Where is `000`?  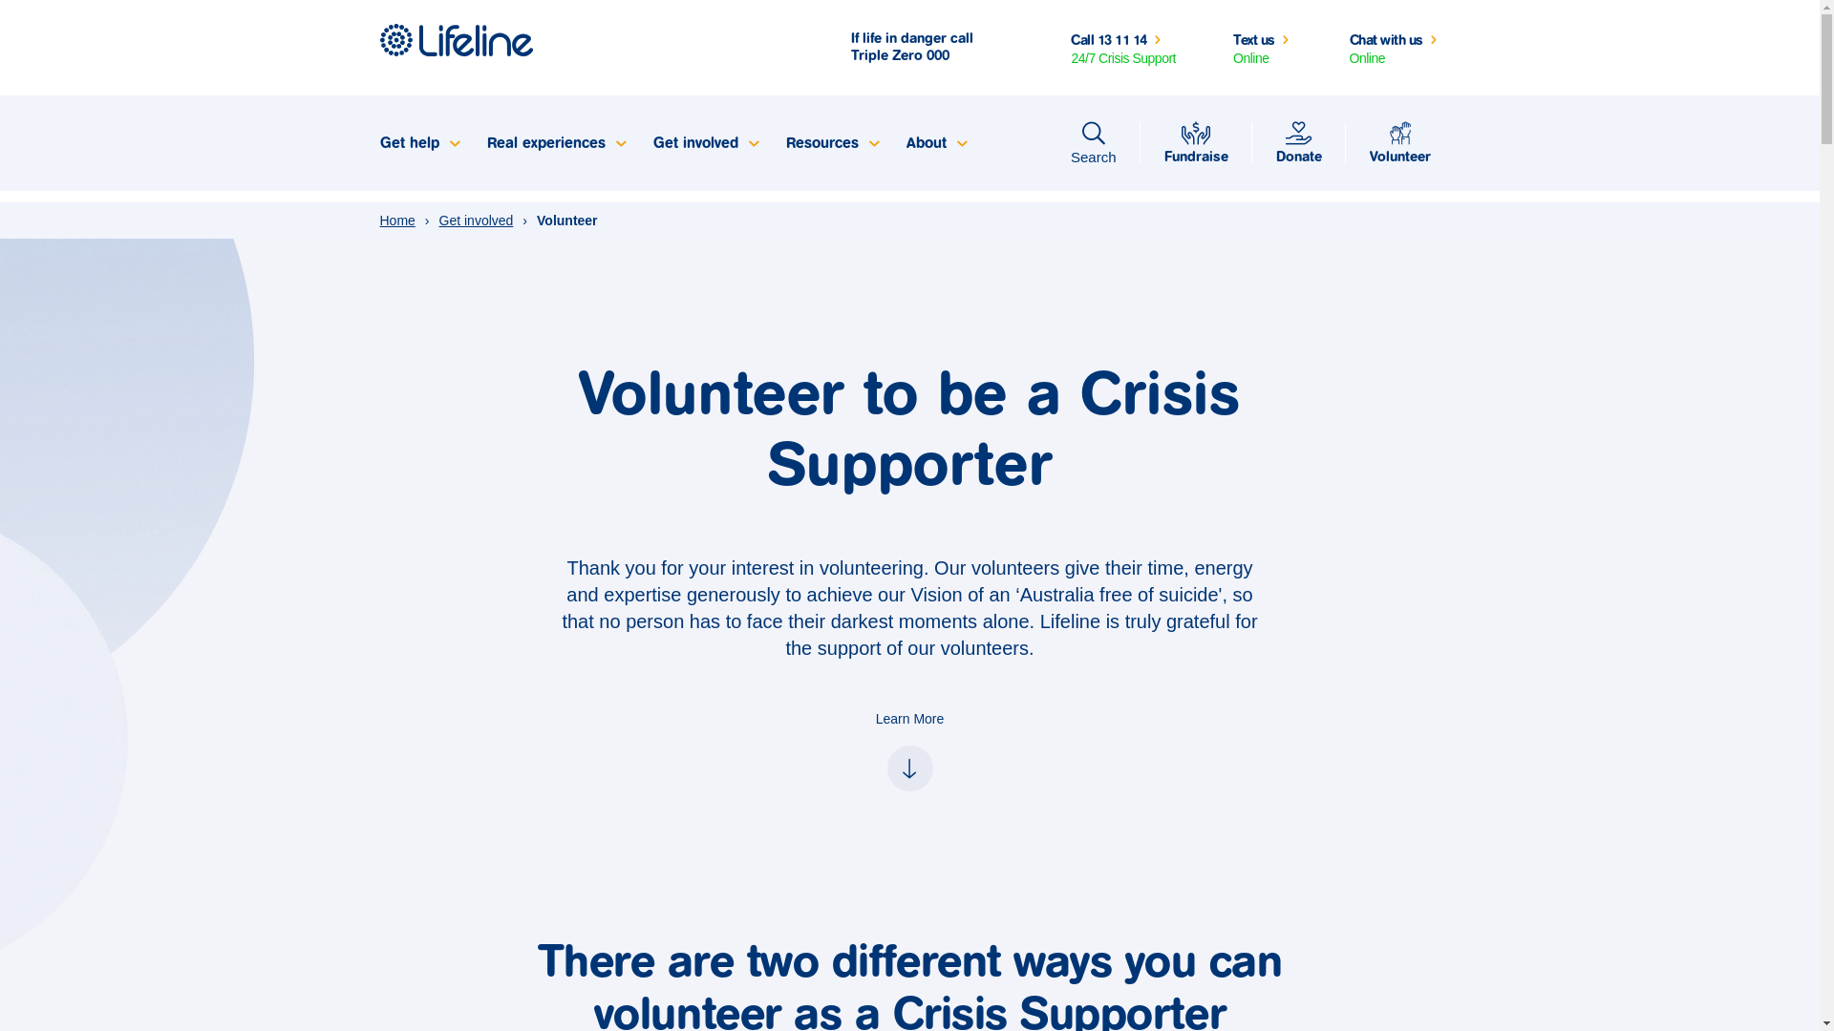
000 is located at coordinates (938, 55).